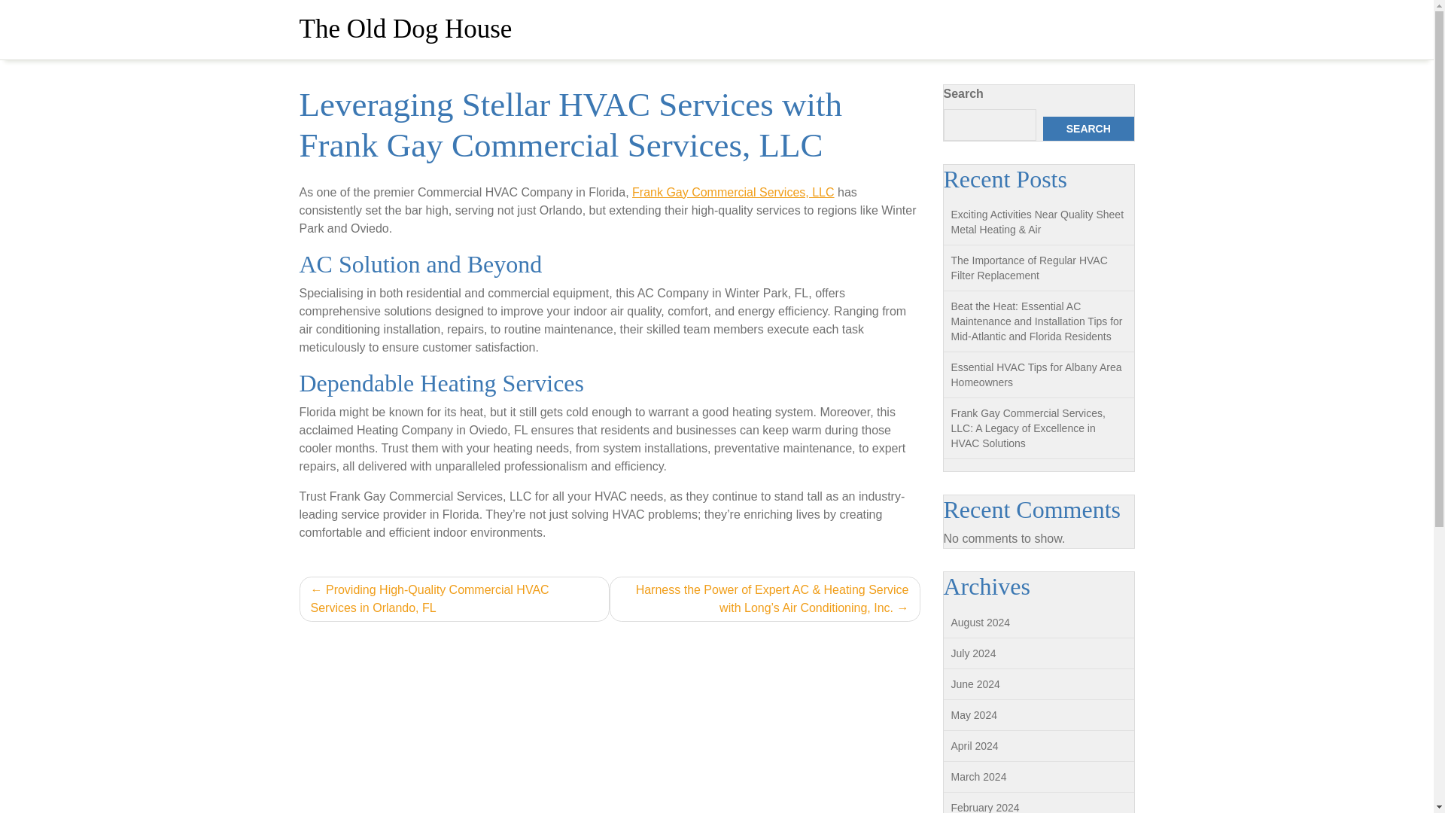 The image size is (1445, 813). What do you see at coordinates (985, 807) in the screenshot?
I see `February 2024` at bounding box center [985, 807].